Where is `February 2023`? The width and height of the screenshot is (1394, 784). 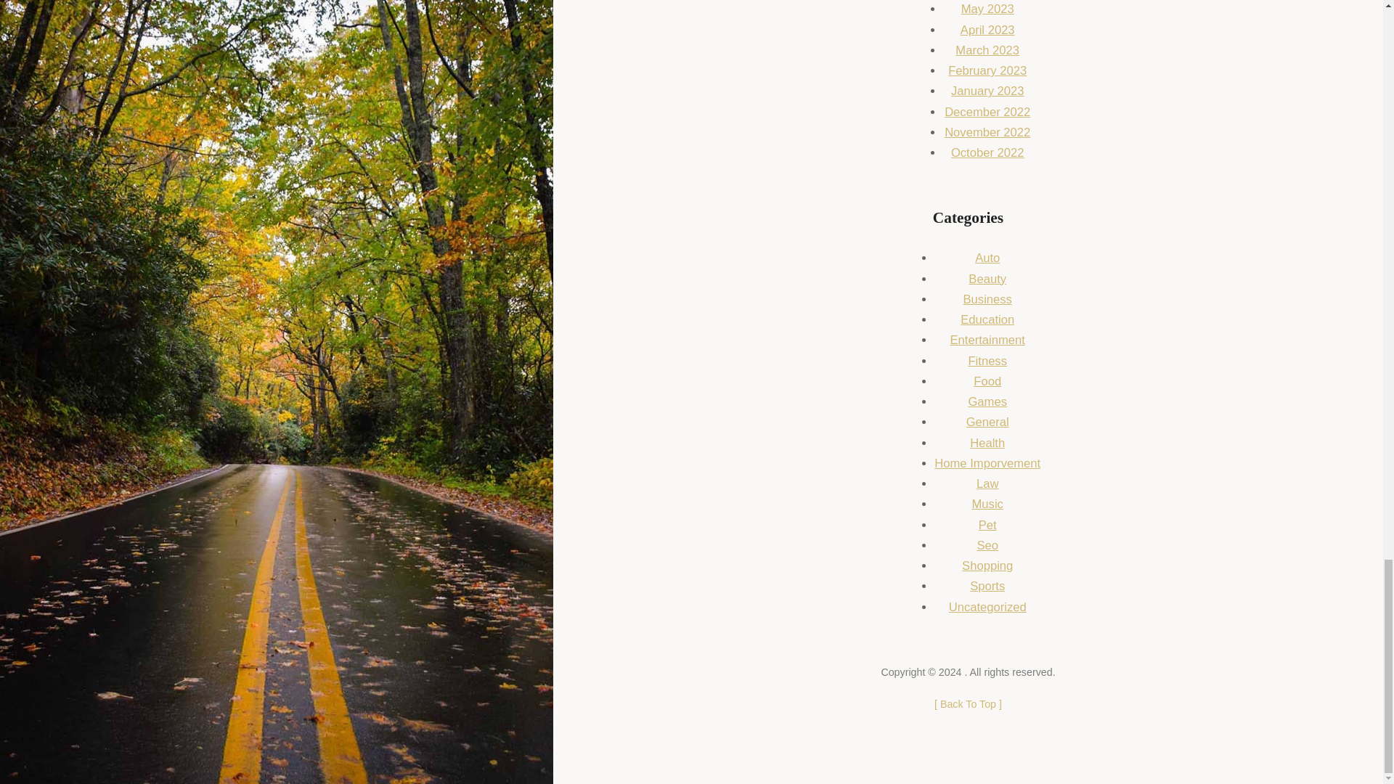
February 2023 is located at coordinates (987, 70).